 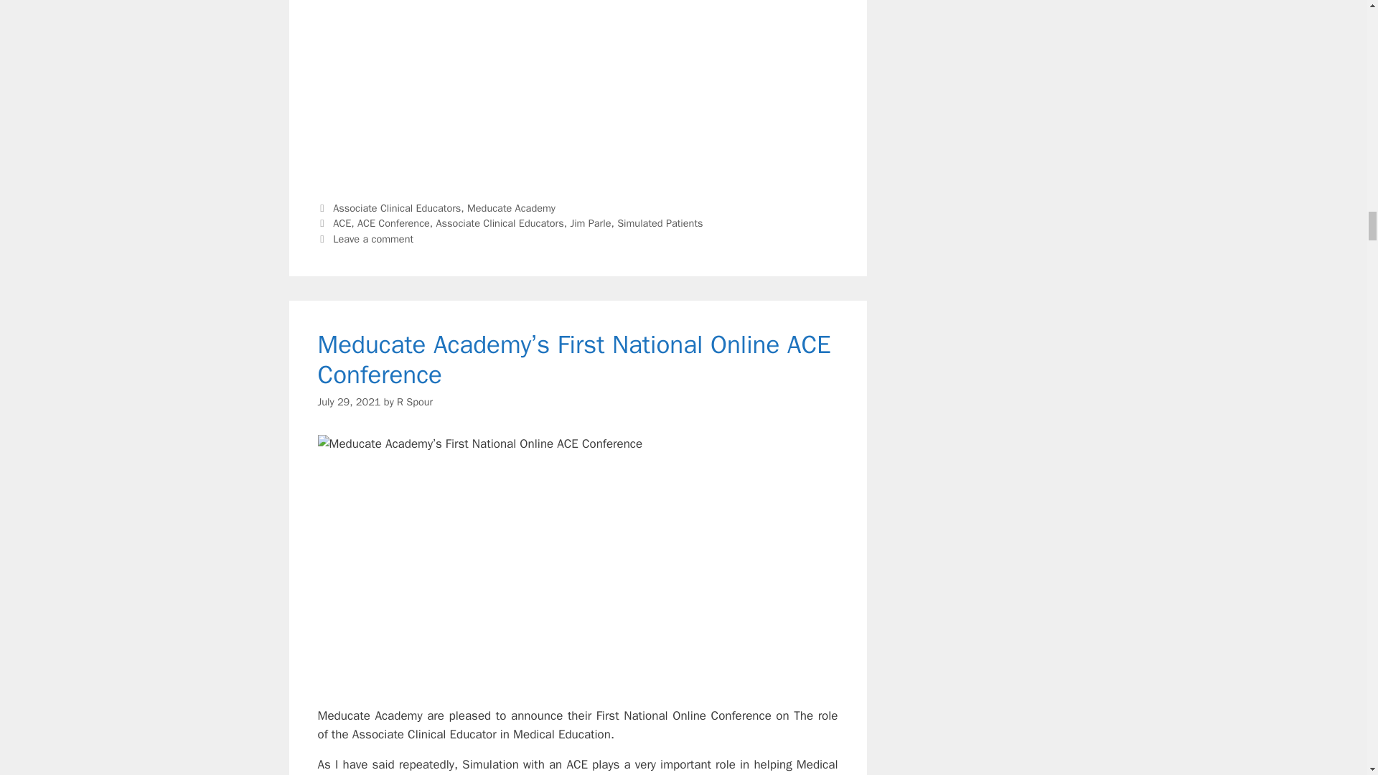 What do you see at coordinates (660, 222) in the screenshot?
I see `Simulated Patients` at bounding box center [660, 222].